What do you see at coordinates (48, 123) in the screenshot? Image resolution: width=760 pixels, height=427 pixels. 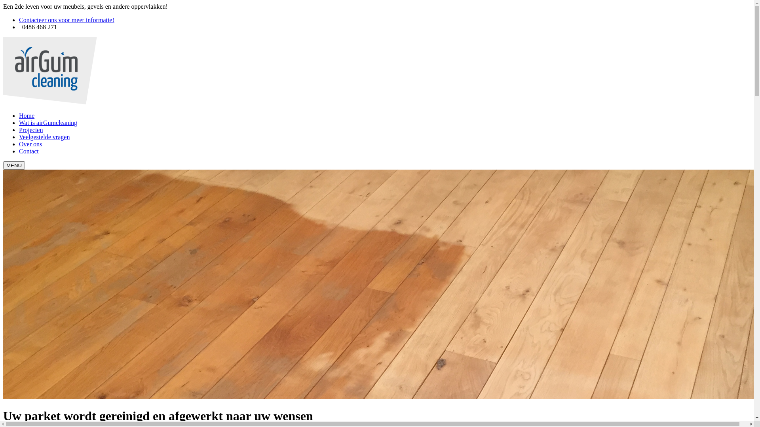 I see `Wat is airGumcleaning` at bounding box center [48, 123].